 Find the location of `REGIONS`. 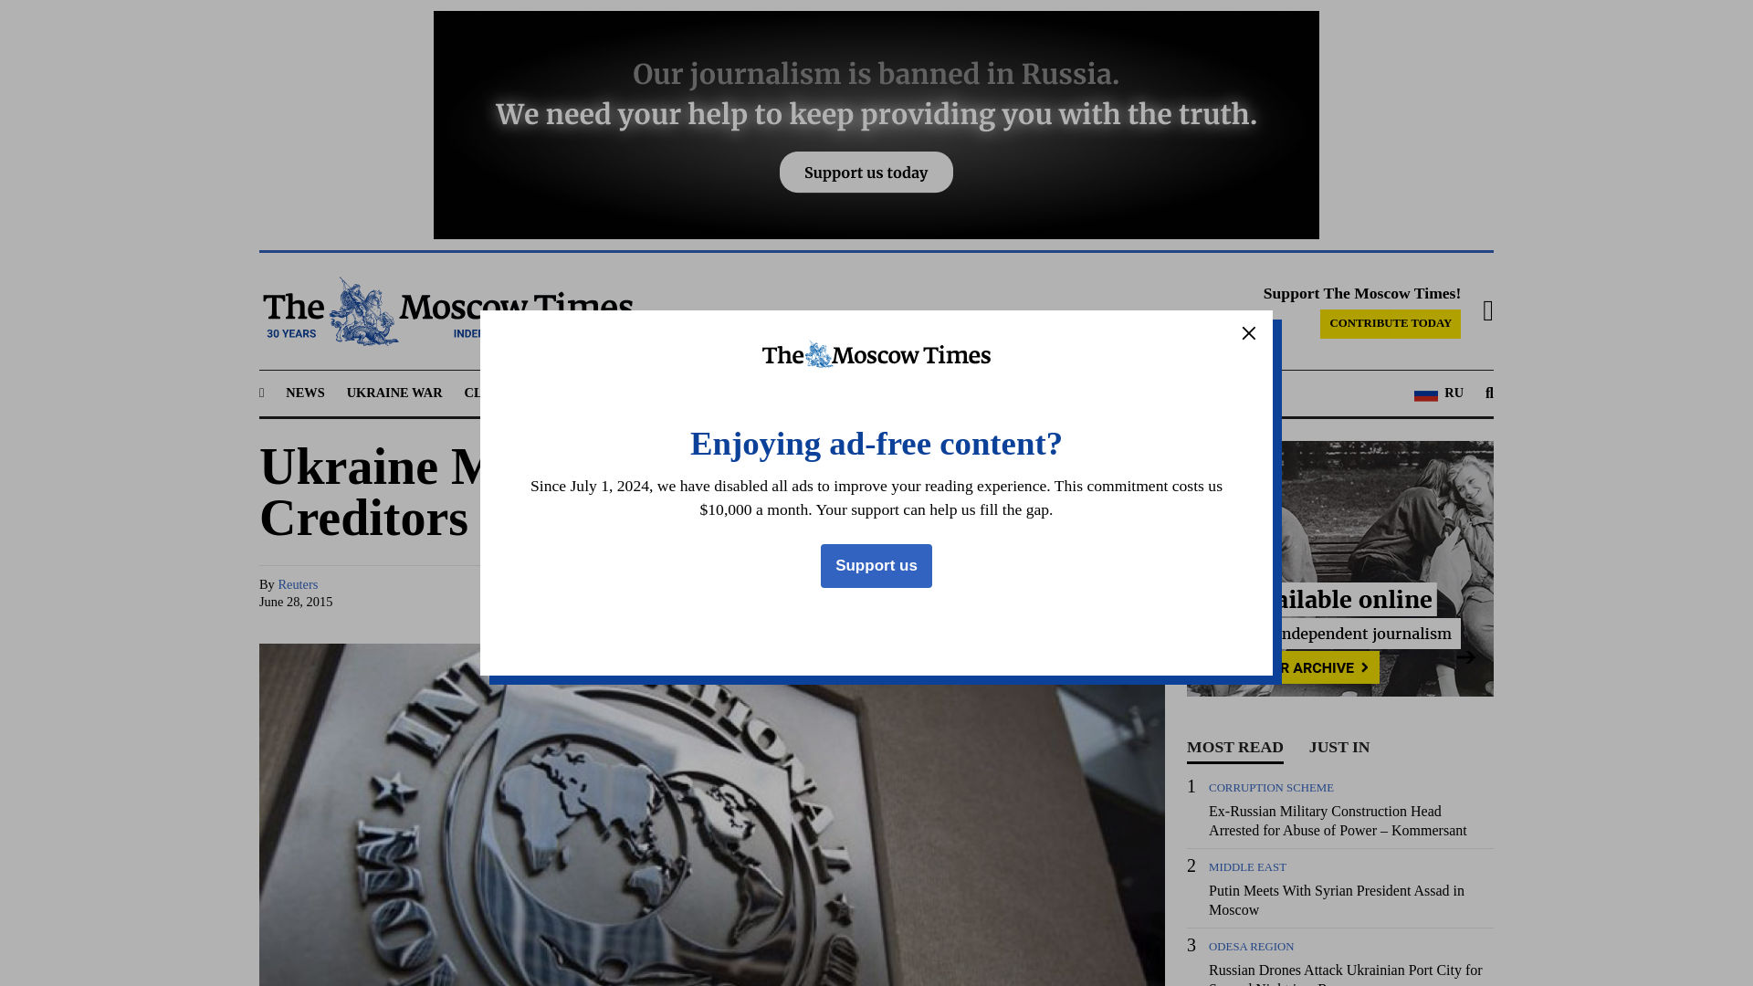

REGIONS is located at coordinates (577, 393).